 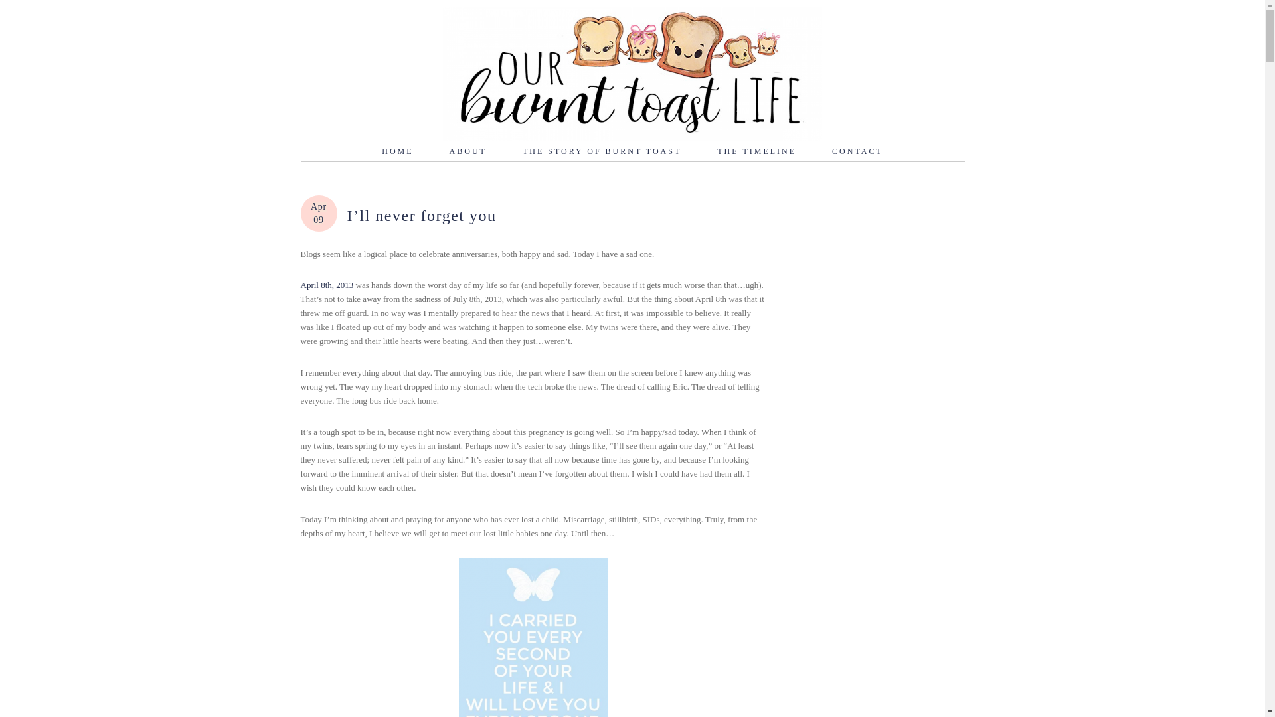 What do you see at coordinates (632, 73) in the screenshot?
I see `BURNT TOAST LIFE` at bounding box center [632, 73].